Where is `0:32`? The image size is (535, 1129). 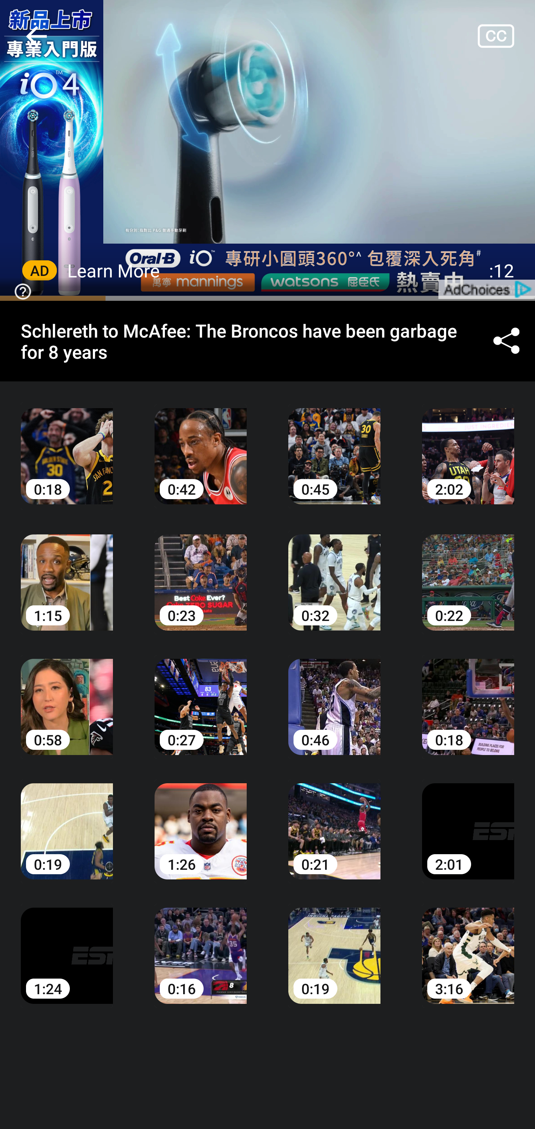 0:32 is located at coordinates (334, 572).